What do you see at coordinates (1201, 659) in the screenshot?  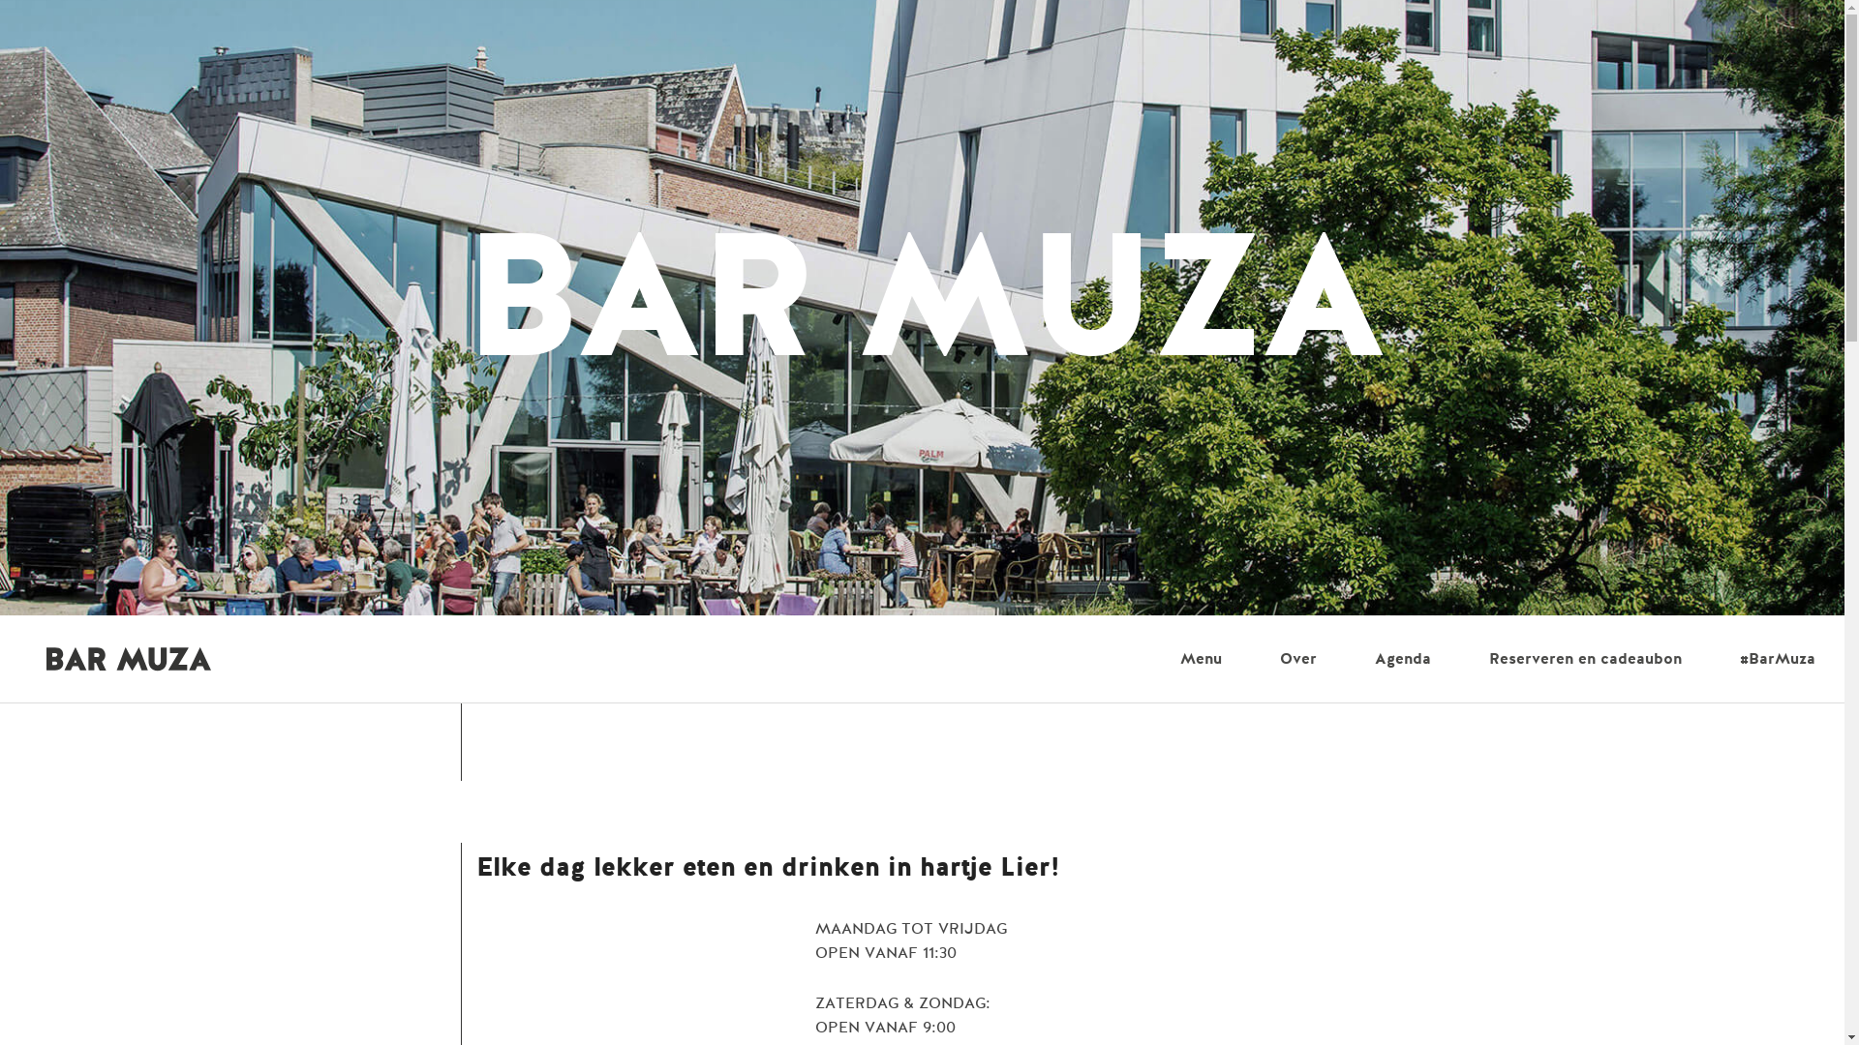 I see `Menu` at bounding box center [1201, 659].